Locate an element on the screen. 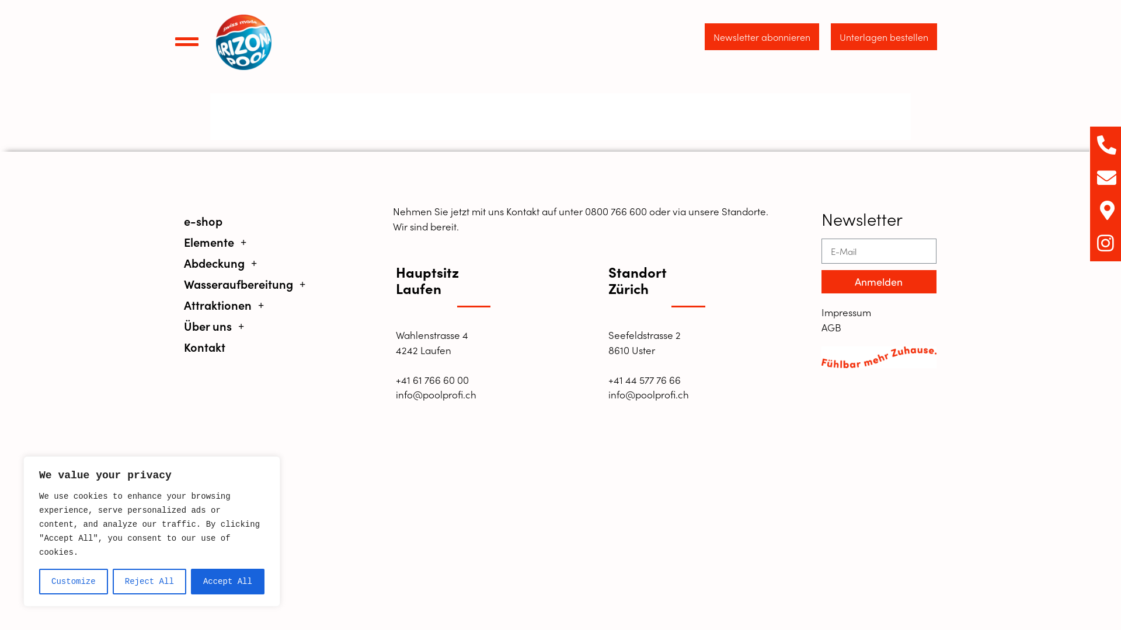 This screenshot has width=1121, height=630. Elemente is located at coordinates (248, 242).